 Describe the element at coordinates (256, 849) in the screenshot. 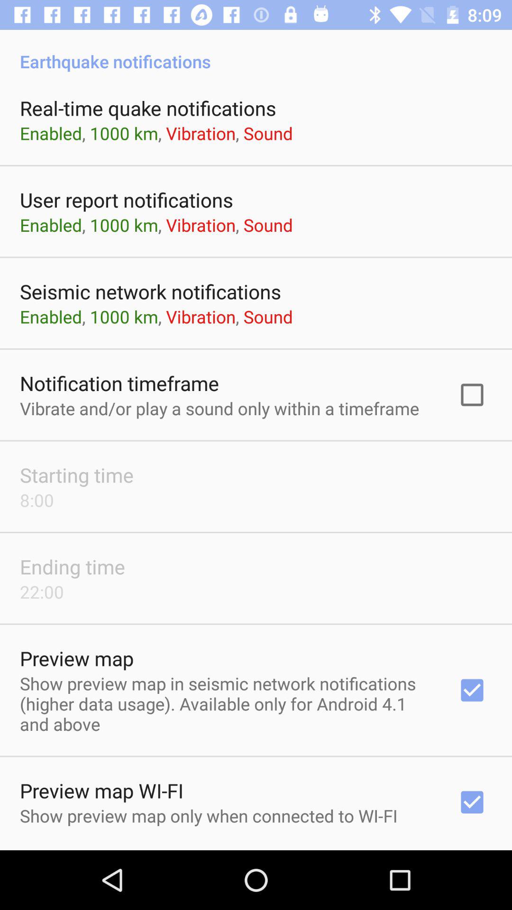

I see `click app below the show preview map item` at that location.